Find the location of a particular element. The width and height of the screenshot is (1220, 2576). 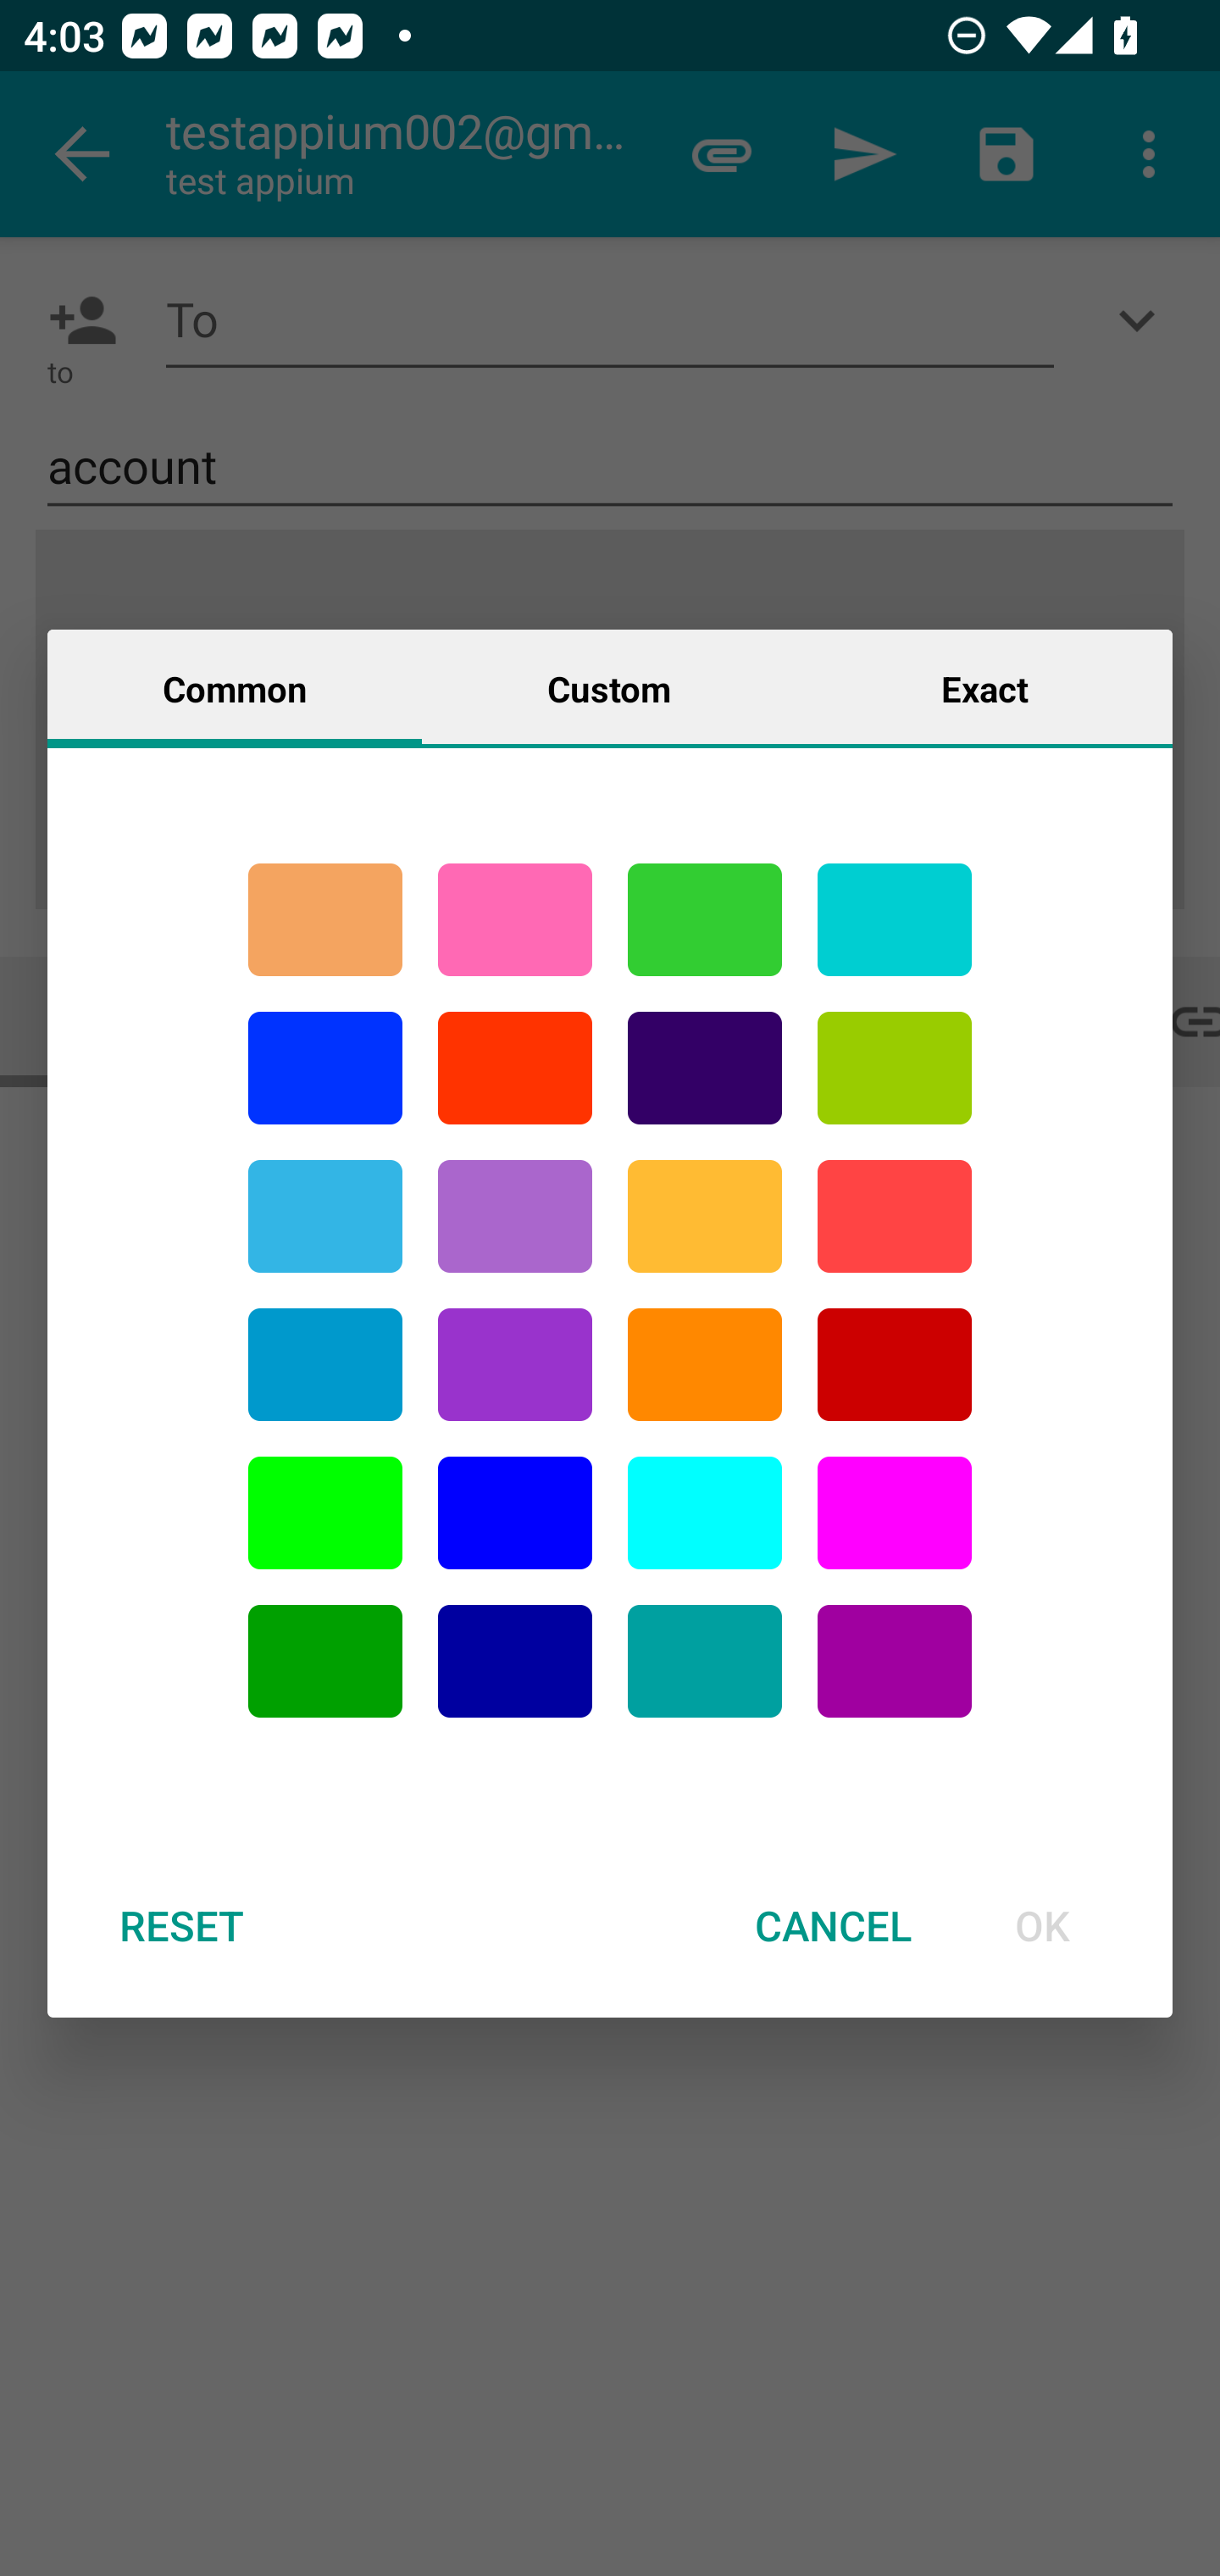

Light cyan is located at coordinates (705, 1513).